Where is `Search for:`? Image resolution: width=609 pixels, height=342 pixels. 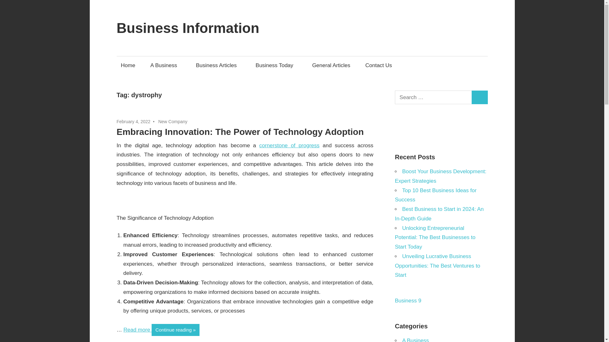
Search for: is located at coordinates (433, 98).